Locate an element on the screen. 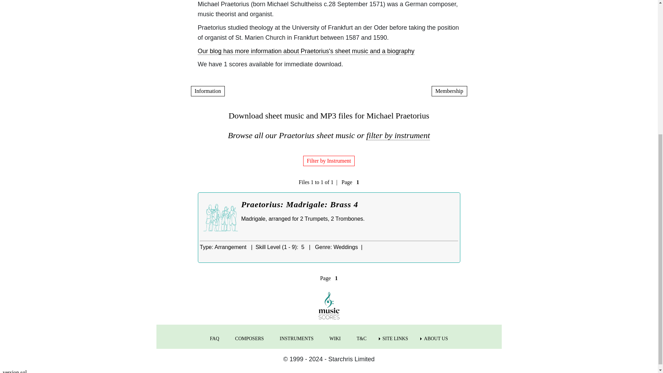 The image size is (663, 373). Information is located at coordinates (208, 91).